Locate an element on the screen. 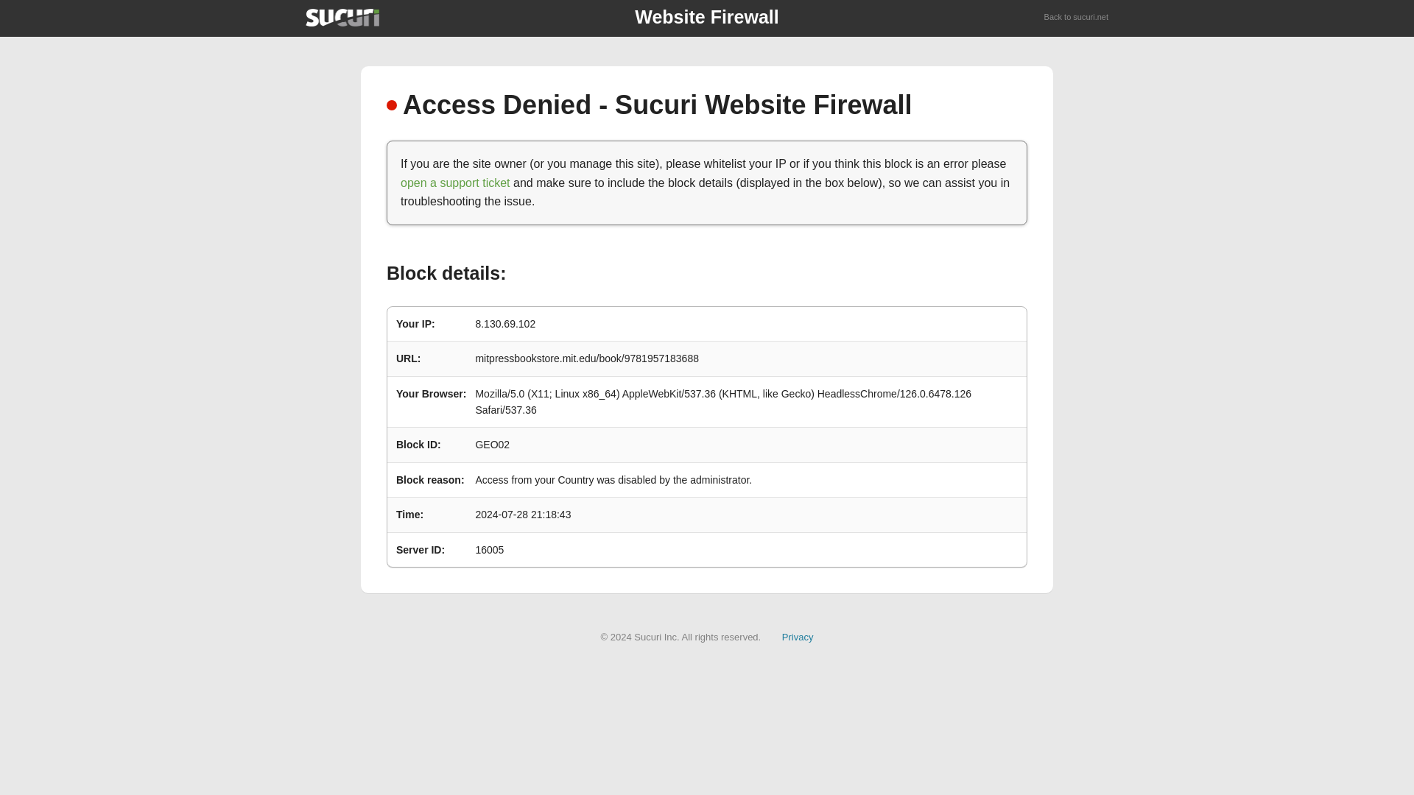  Back to sucuri.net is located at coordinates (1077, 18).